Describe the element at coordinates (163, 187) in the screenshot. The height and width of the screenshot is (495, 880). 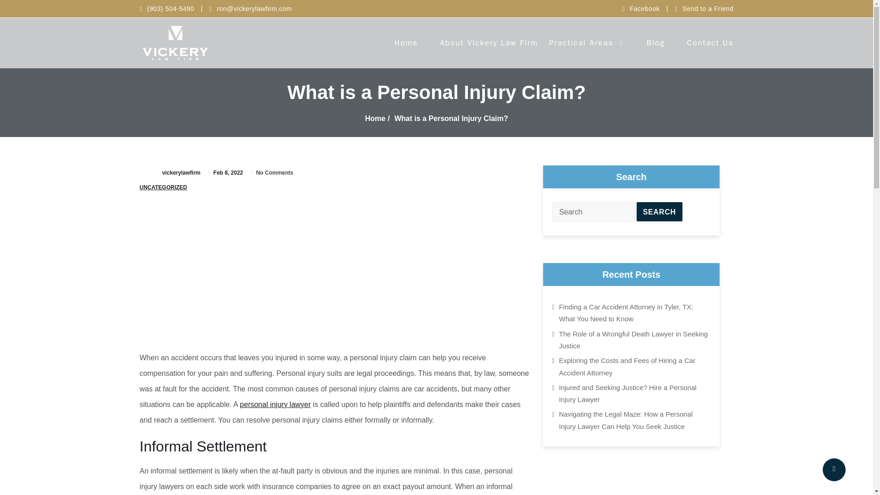
I see `UNCATEGORIZED` at that location.